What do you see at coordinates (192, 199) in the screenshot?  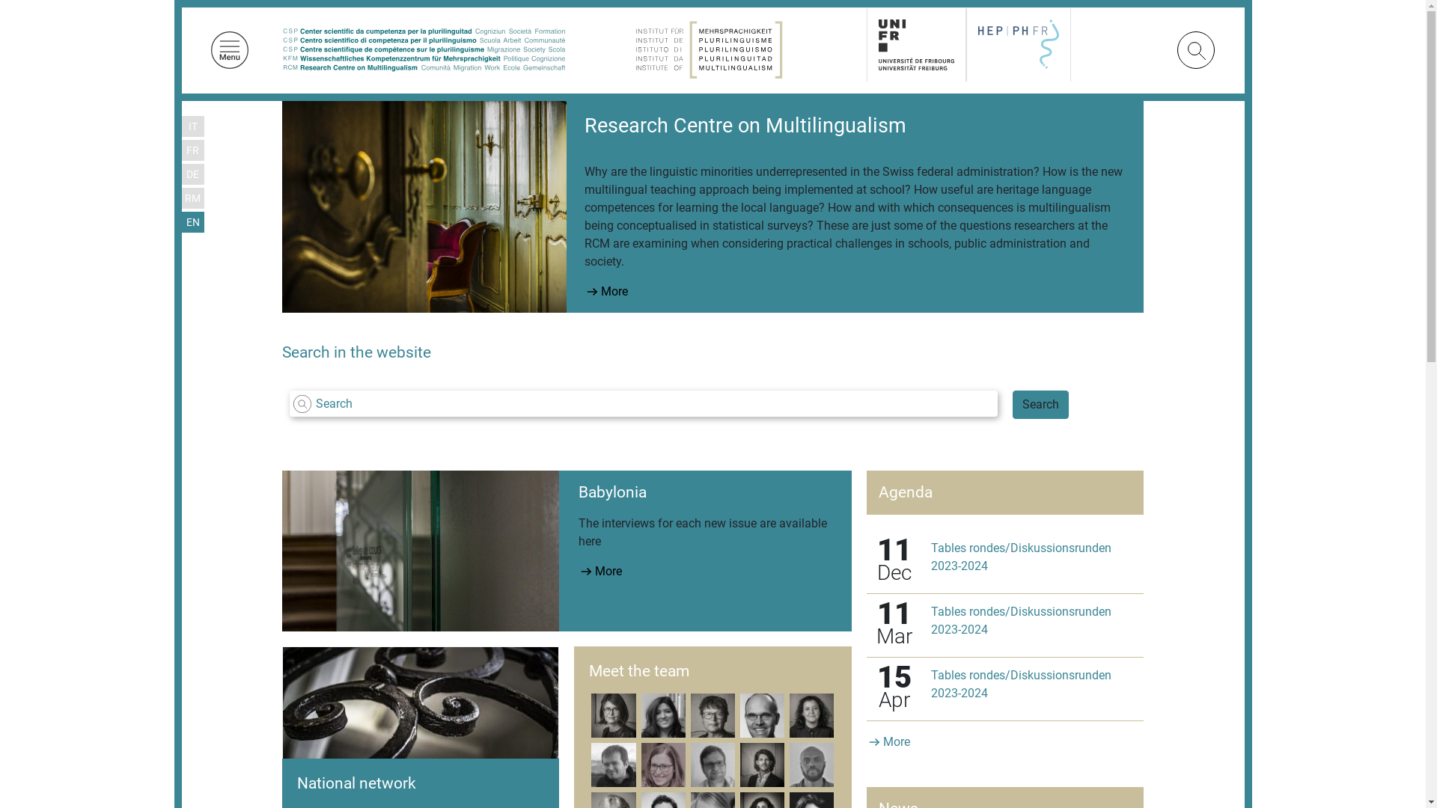 I see `RM` at bounding box center [192, 199].